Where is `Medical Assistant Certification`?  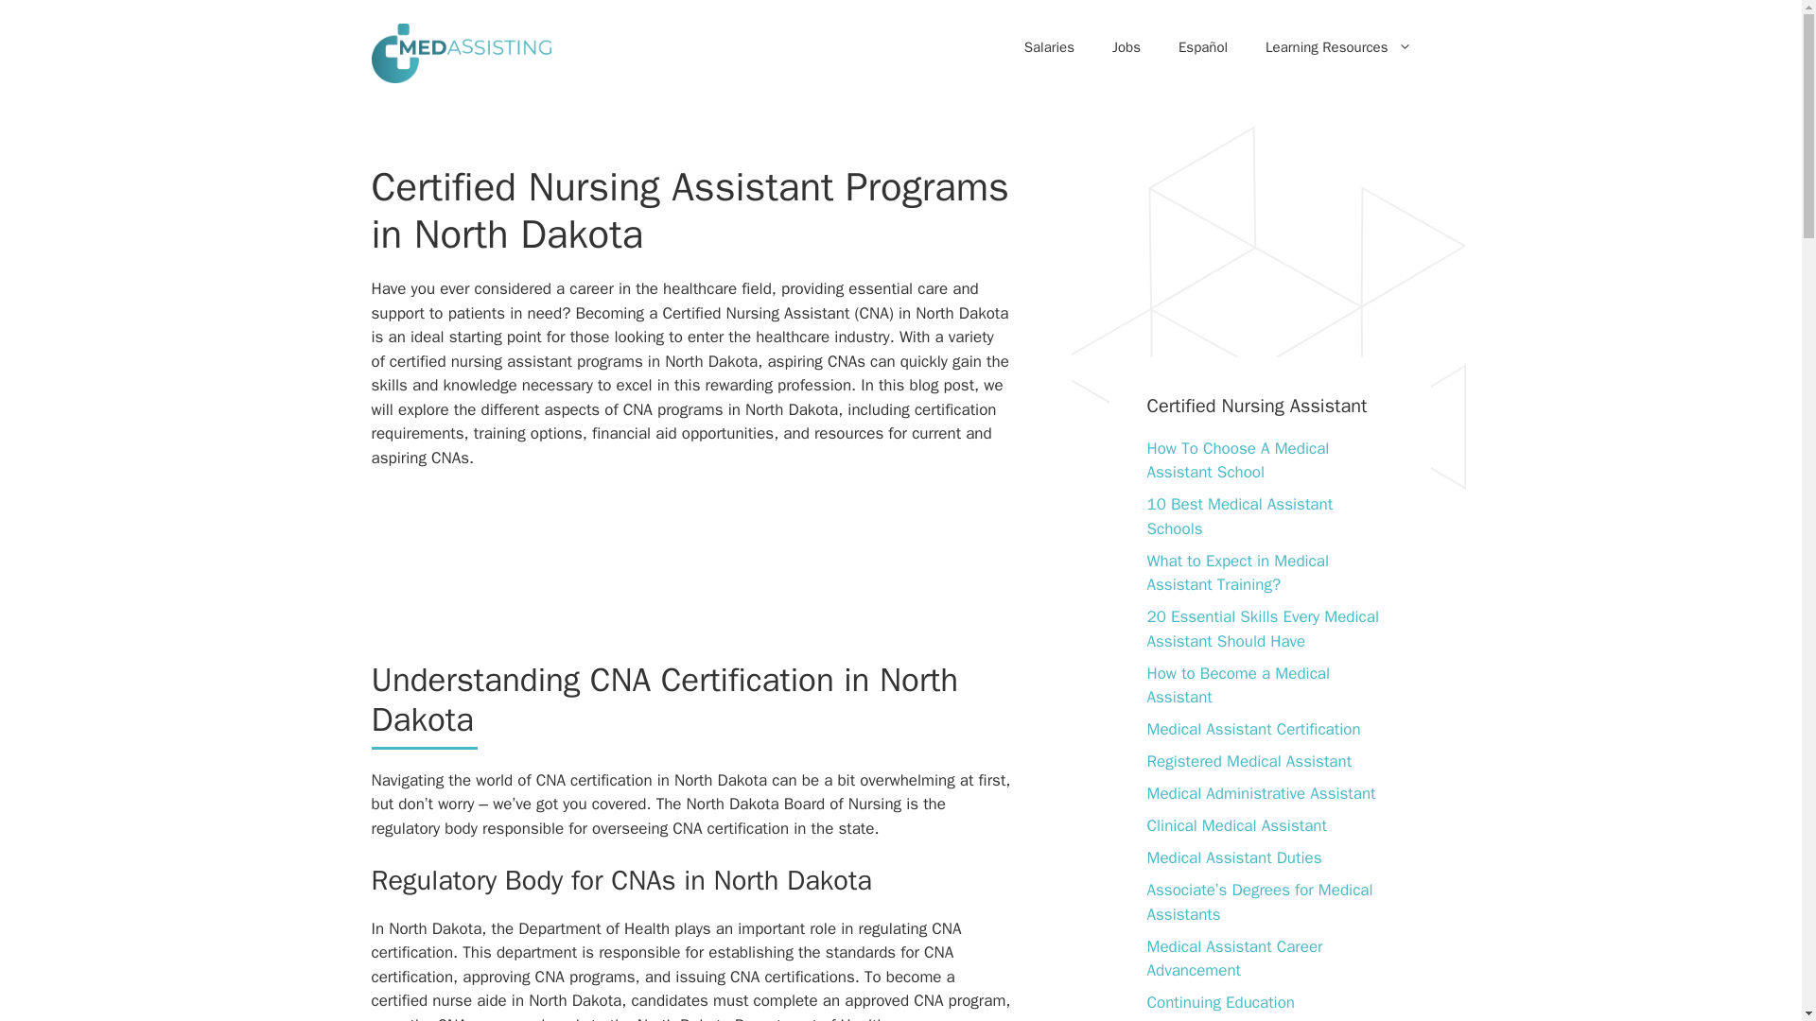 Medical Assistant Certification is located at coordinates (1252, 729).